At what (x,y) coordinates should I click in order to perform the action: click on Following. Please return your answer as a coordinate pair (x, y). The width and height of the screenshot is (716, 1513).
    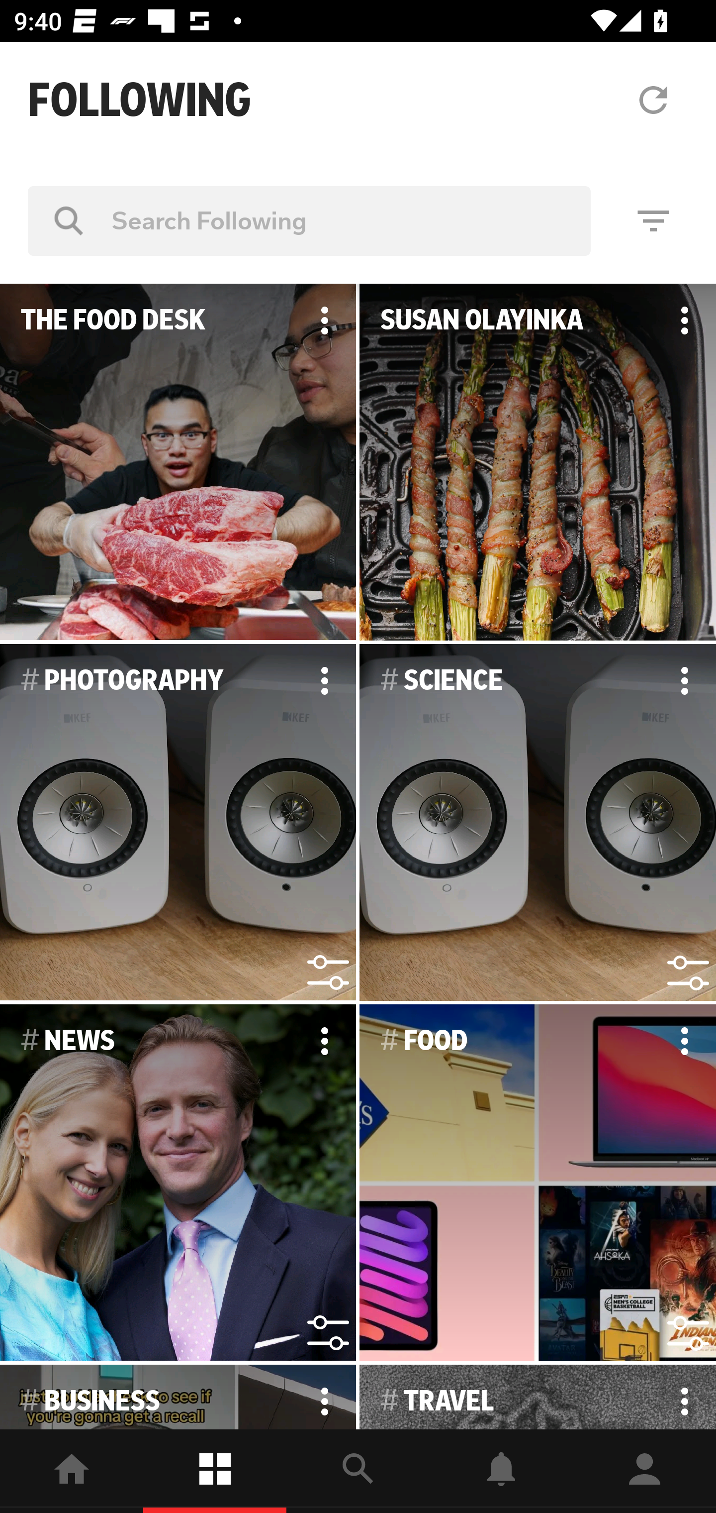
    Looking at the image, I should click on (215, 1471).